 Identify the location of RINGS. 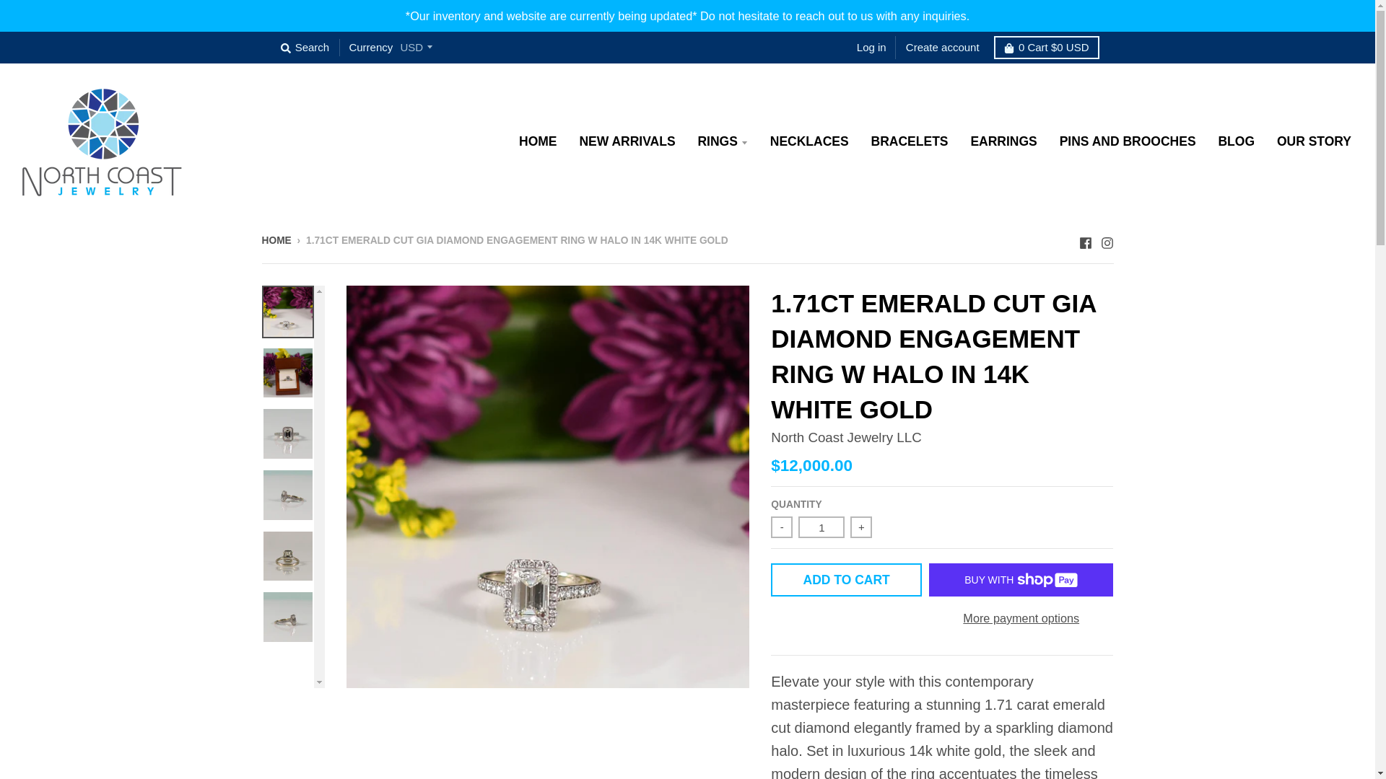
(722, 140).